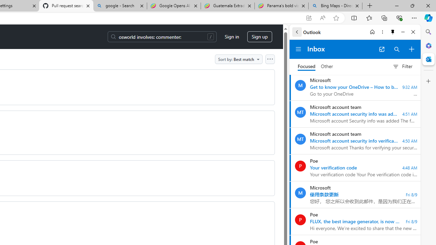 This screenshot has width=436, height=245. What do you see at coordinates (307, 67) in the screenshot?
I see `Focused` at bounding box center [307, 67].